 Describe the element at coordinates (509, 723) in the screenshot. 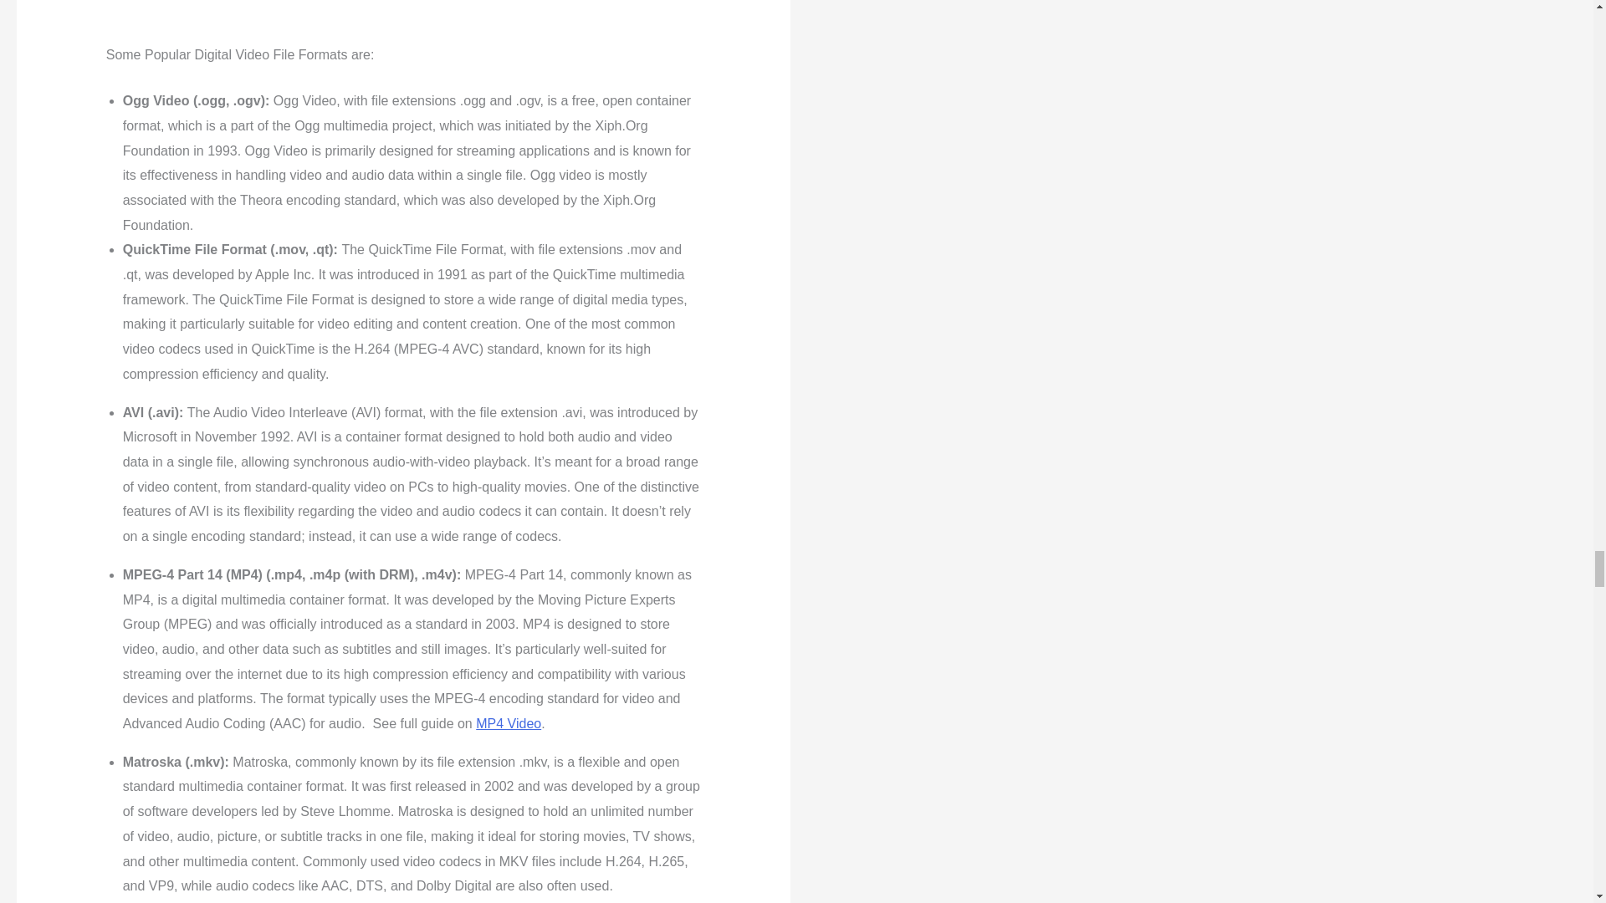

I see `MP4 Video` at that location.